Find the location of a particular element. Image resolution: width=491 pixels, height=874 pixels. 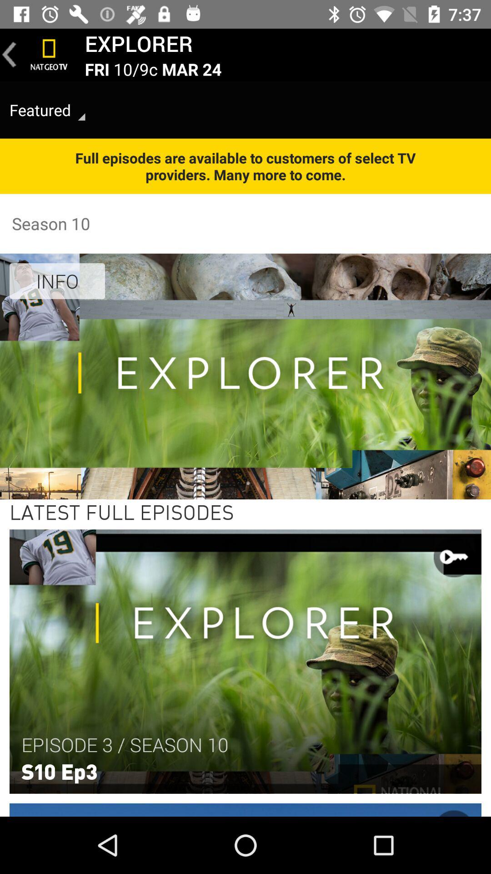

click icon above featured item is located at coordinates (49, 55).